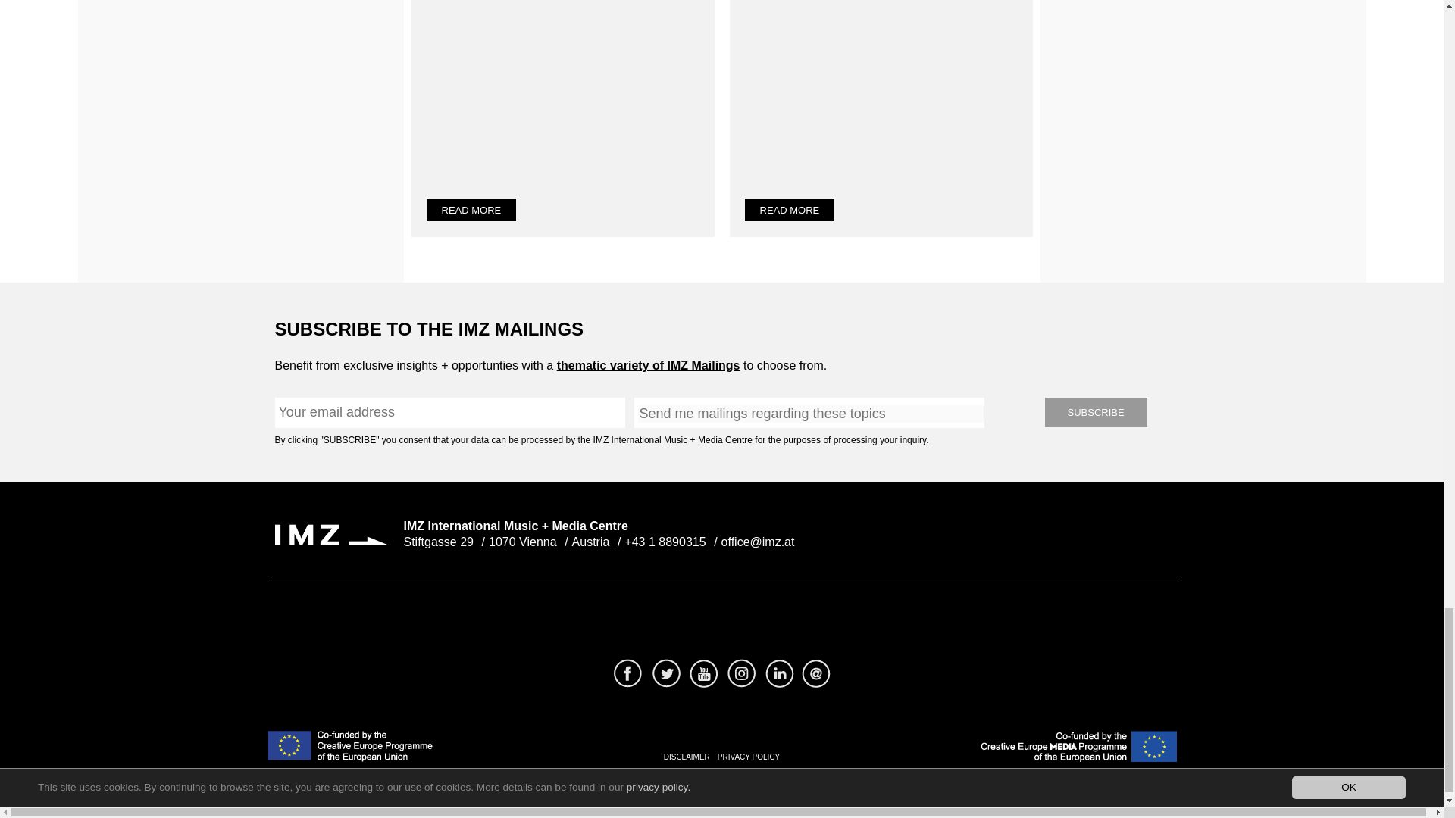 The image size is (1455, 818). Describe the element at coordinates (1095, 412) in the screenshot. I see `SUBSCRIBE` at that location.